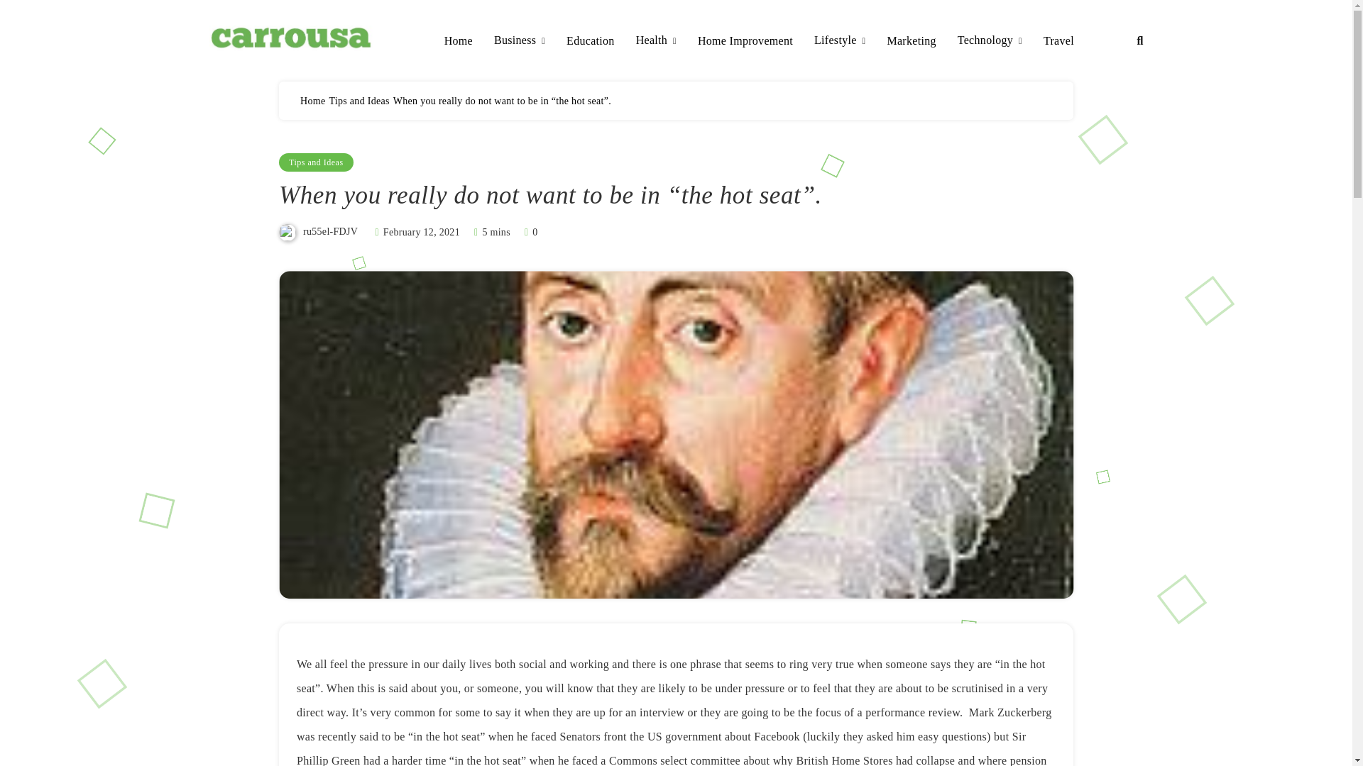 This screenshot has height=766, width=1363. I want to click on 0, so click(530, 231).